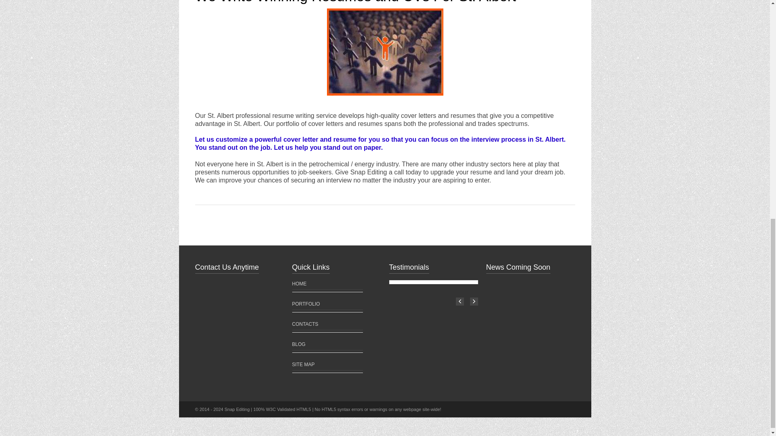 This screenshot has width=776, height=436. Describe the element at coordinates (299, 283) in the screenshot. I see `HOME` at that location.